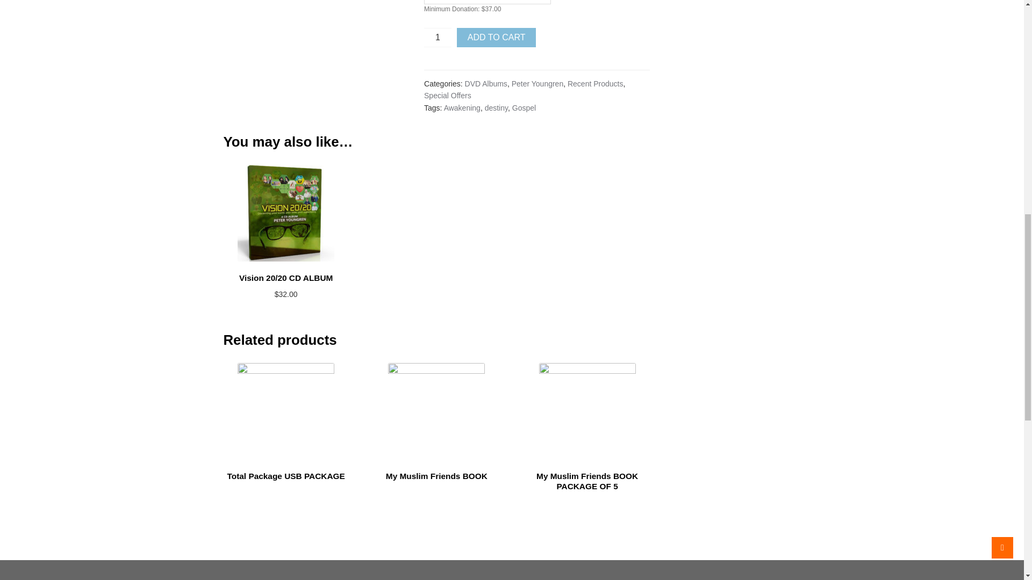  I want to click on My Muslim Friends BOOK PACKAGE OF 5, so click(587, 427).